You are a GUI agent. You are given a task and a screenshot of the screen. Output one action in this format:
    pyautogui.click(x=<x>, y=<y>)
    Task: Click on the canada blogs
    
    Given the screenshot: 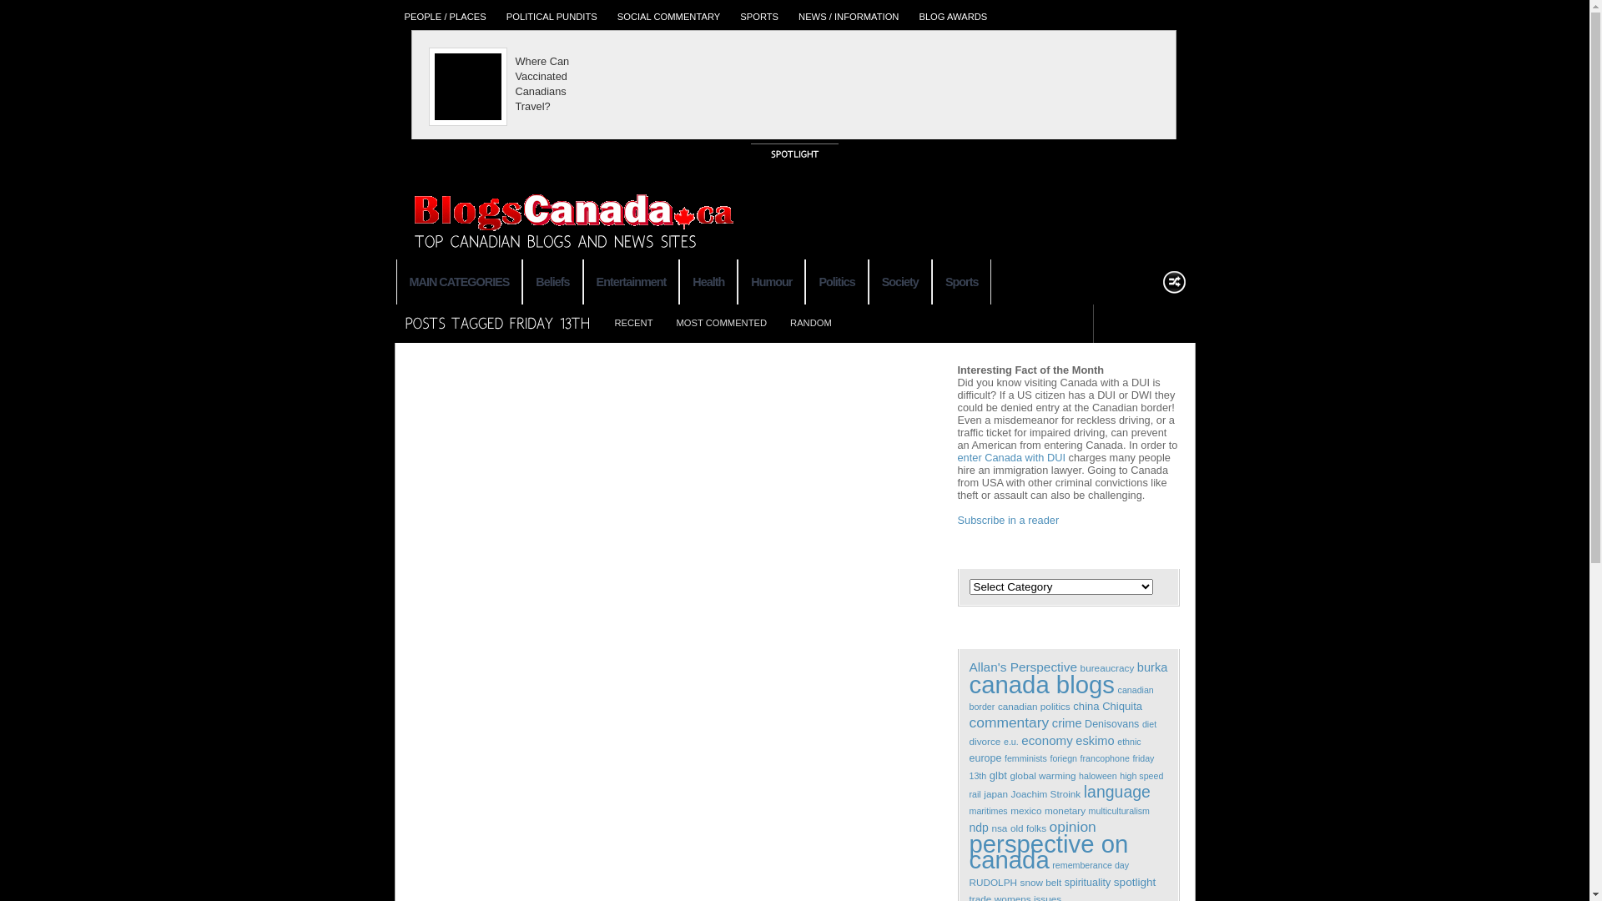 What is the action you would take?
    pyautogui.click(x=1042, y=684)
    